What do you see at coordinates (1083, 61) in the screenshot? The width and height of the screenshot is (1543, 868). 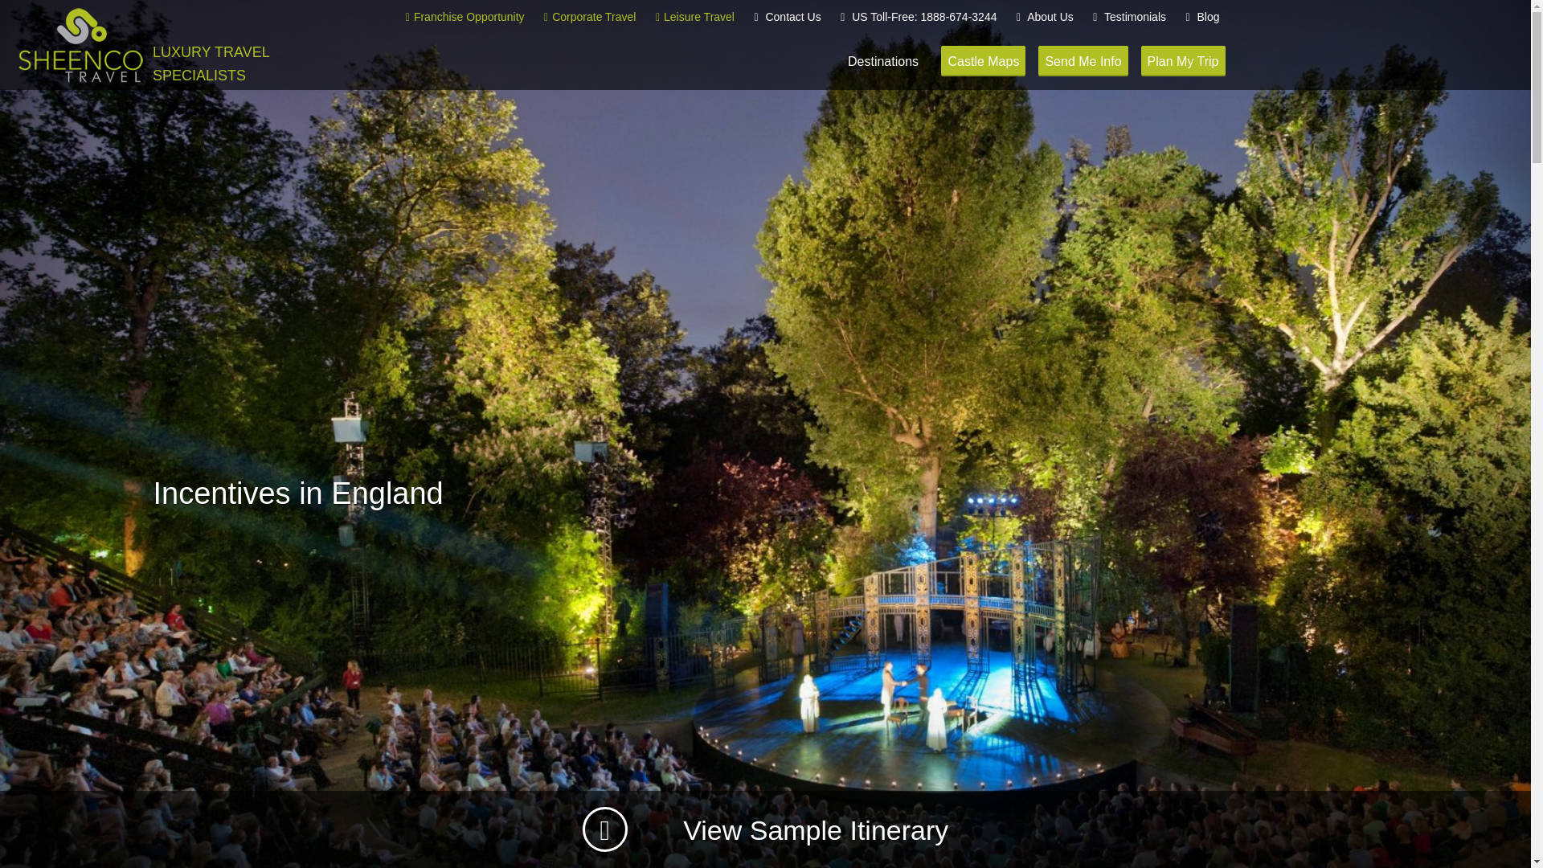 I see `Send Me Info` at bounding box center [1083, 61].